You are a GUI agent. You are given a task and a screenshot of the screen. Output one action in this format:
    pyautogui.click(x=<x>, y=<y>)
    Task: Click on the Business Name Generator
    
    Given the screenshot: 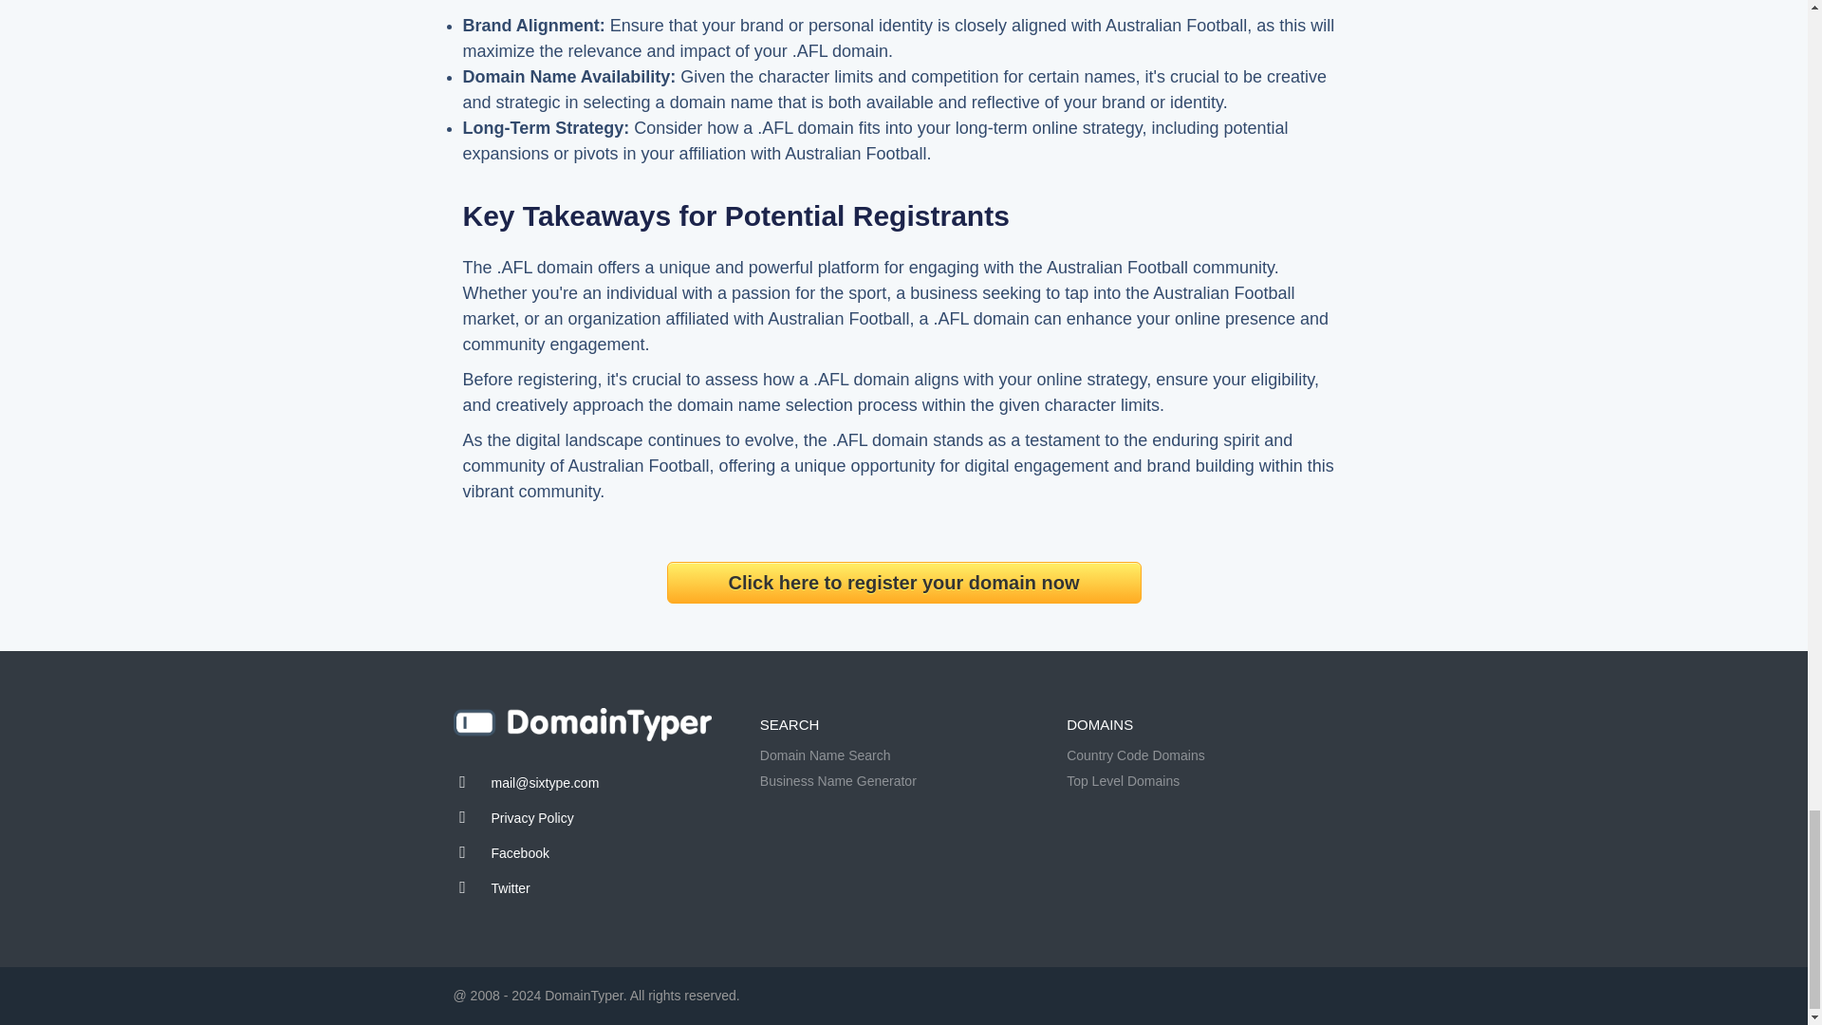 What is the action you would take?
    pyautogui.click(x=837, y=780)
    